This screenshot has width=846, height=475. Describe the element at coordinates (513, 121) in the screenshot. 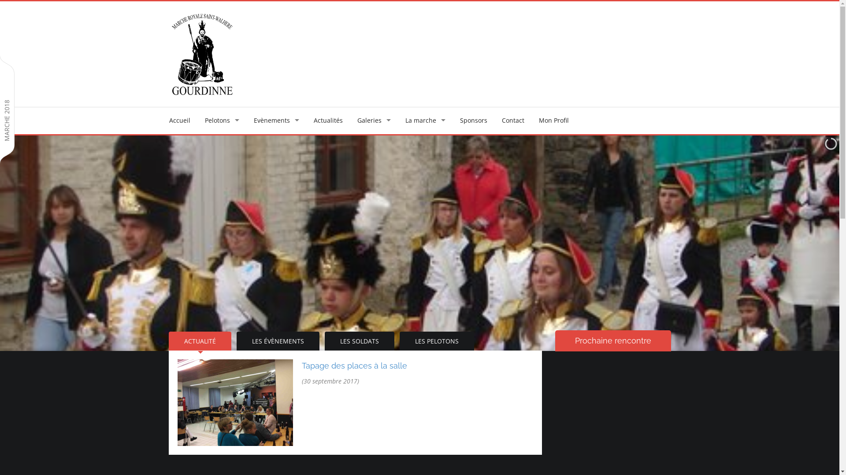

I see `Contact` at that location.